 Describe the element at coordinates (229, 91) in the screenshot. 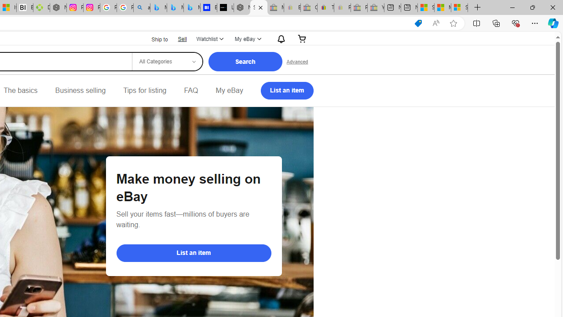

I see `My eBay` at that location.